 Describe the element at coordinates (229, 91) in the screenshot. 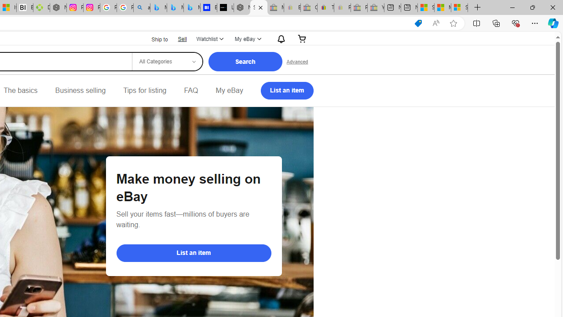

I see `My eBay` at that location.